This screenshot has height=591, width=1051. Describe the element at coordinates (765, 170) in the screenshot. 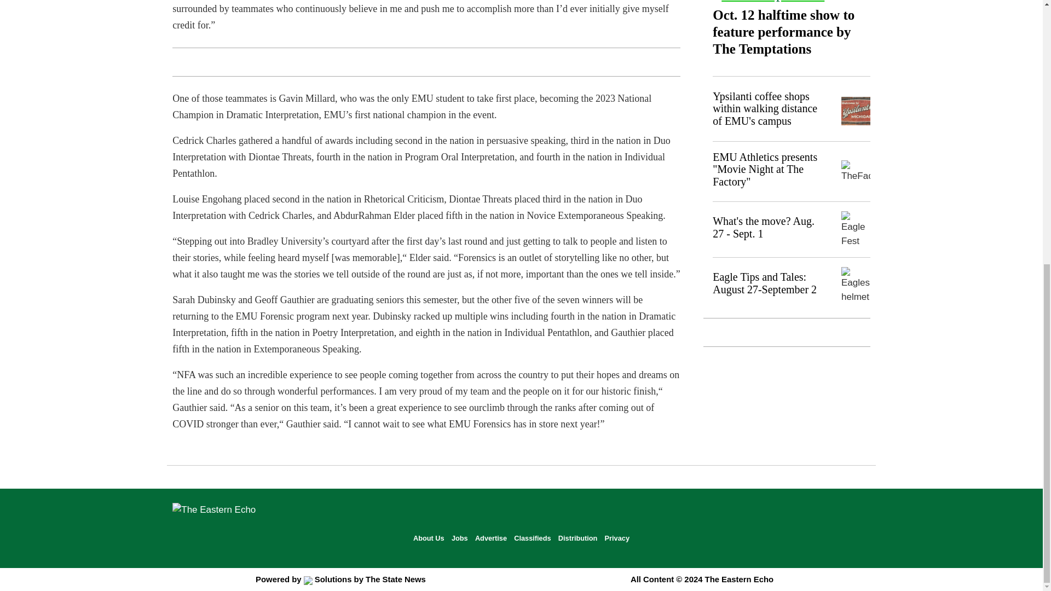

I see `EMU Athletics presents "Movie Night at The Factory"` at that location.